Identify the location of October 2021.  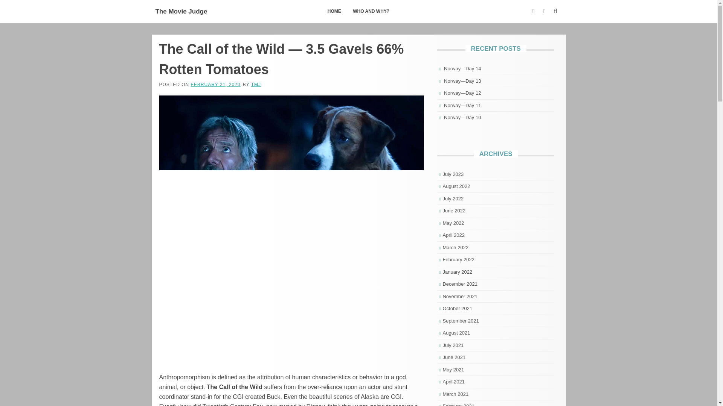
(457, 308).